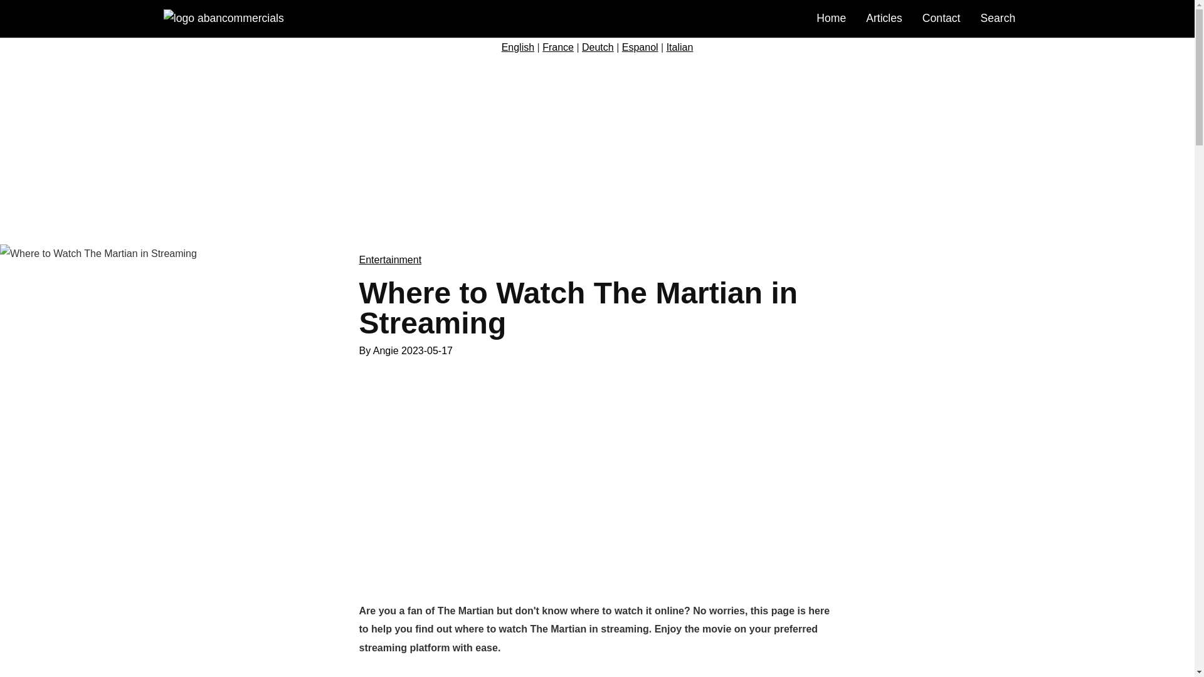 This screenshot has height=677, width=1204. I want to click on Entertainment, so click(390, 260).